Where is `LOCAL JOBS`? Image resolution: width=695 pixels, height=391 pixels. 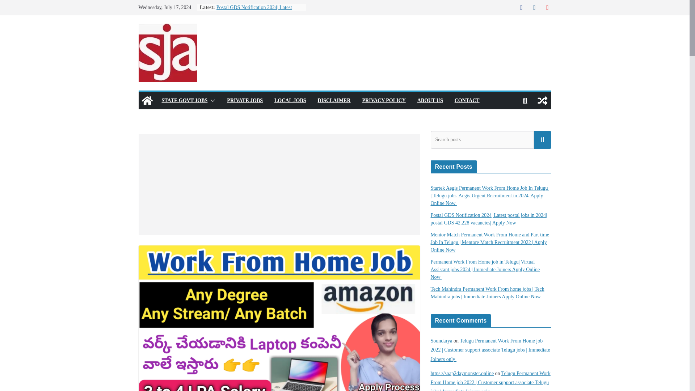 LOCAL JOBS is located at coordinates (290, 100).